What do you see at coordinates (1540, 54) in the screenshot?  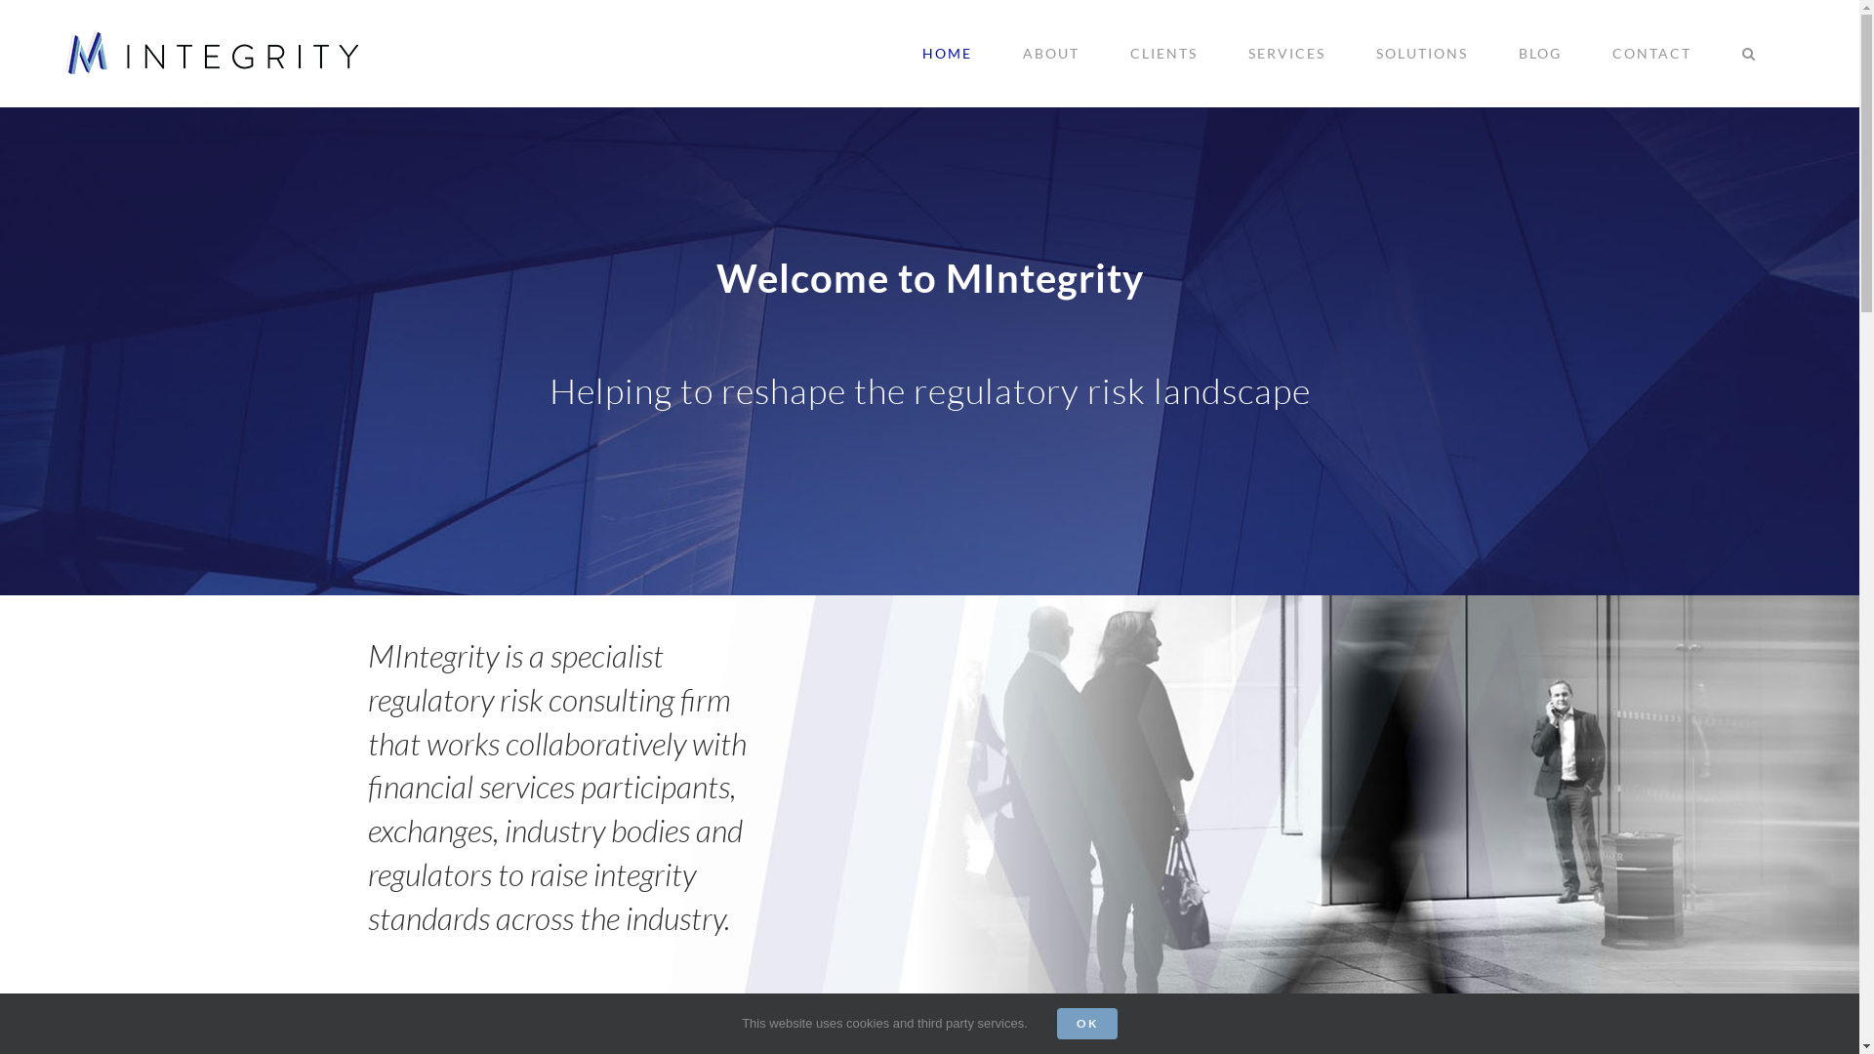 I see `BLOG` at bounding box center [1540, 54].